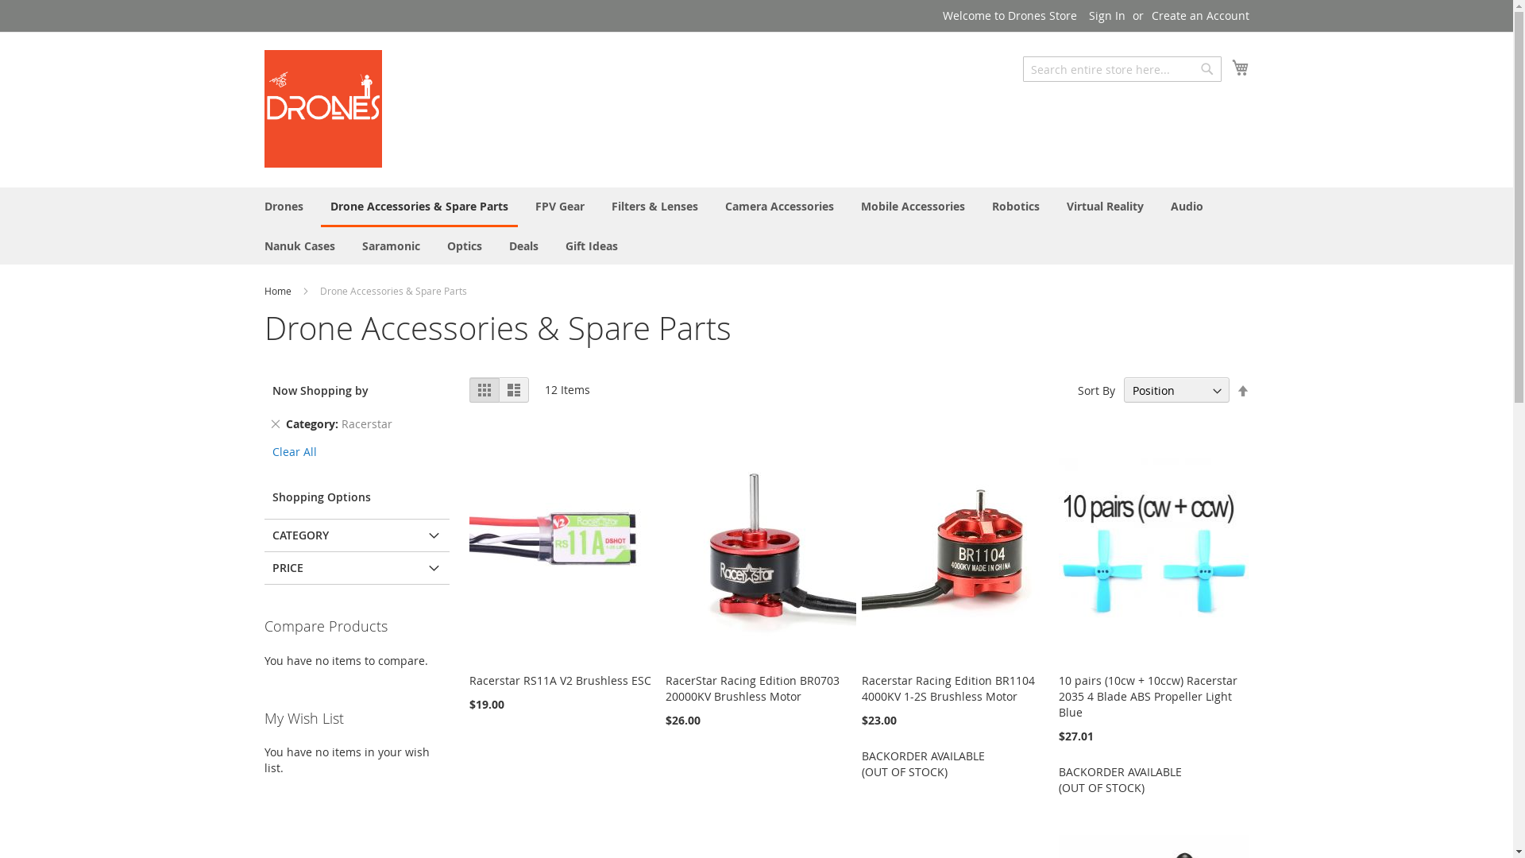 The height and width of the screenshot is (858, 1525). Describe the element at coordinates (322, 109) in the screenshot. I see `Drones Store` at that location.